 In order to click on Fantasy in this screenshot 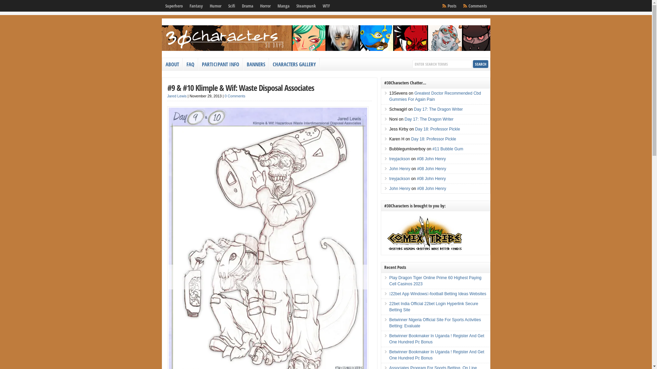, I will do `click(196, 6)`.